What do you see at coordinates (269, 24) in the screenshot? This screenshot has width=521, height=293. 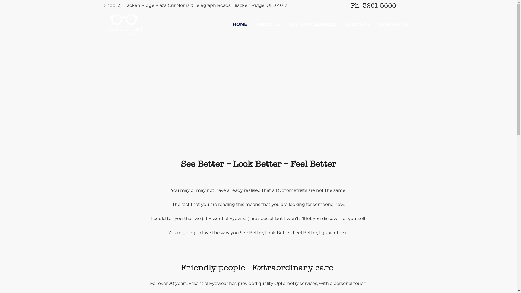 I see `ABOUT US` at bounding box center [269, 24].